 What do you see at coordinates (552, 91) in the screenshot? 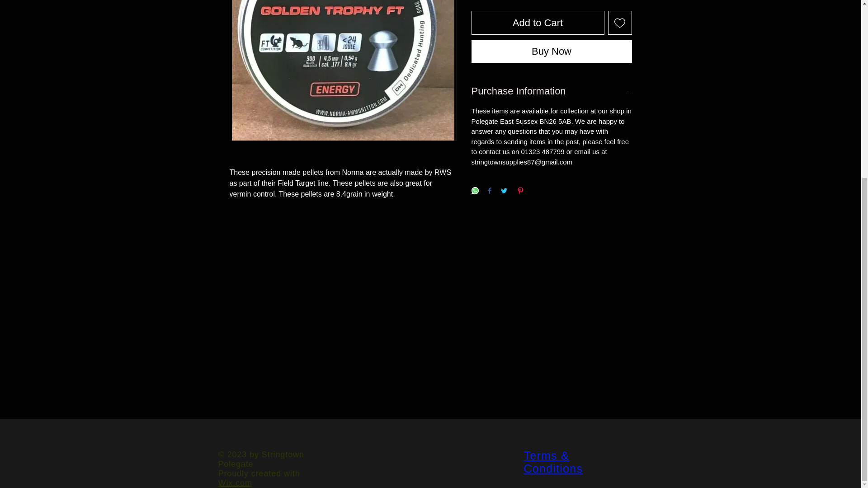
I see `Purchase Information` at bounding box center [552, 91].